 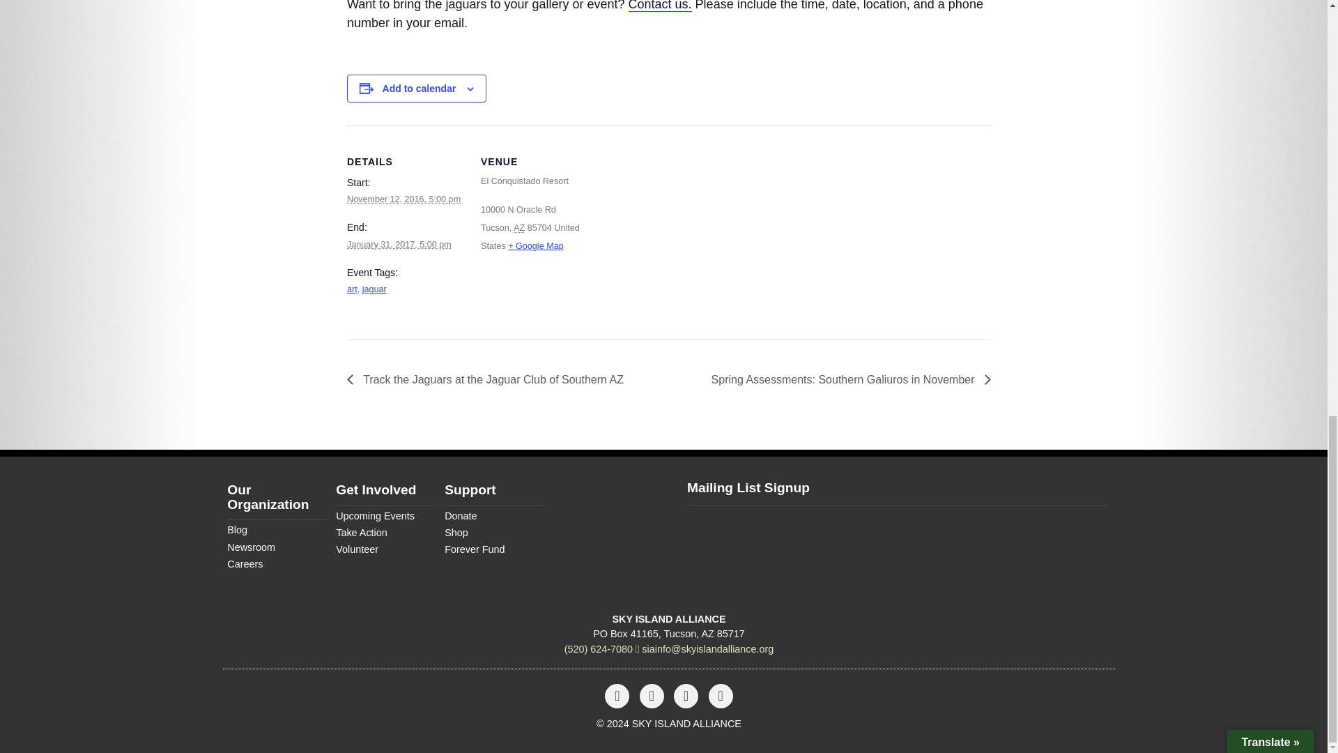 What do you see at coordinates (617, 697) in the screenshot?
I see `visit our facebook page` at bounding box center [617, 697].